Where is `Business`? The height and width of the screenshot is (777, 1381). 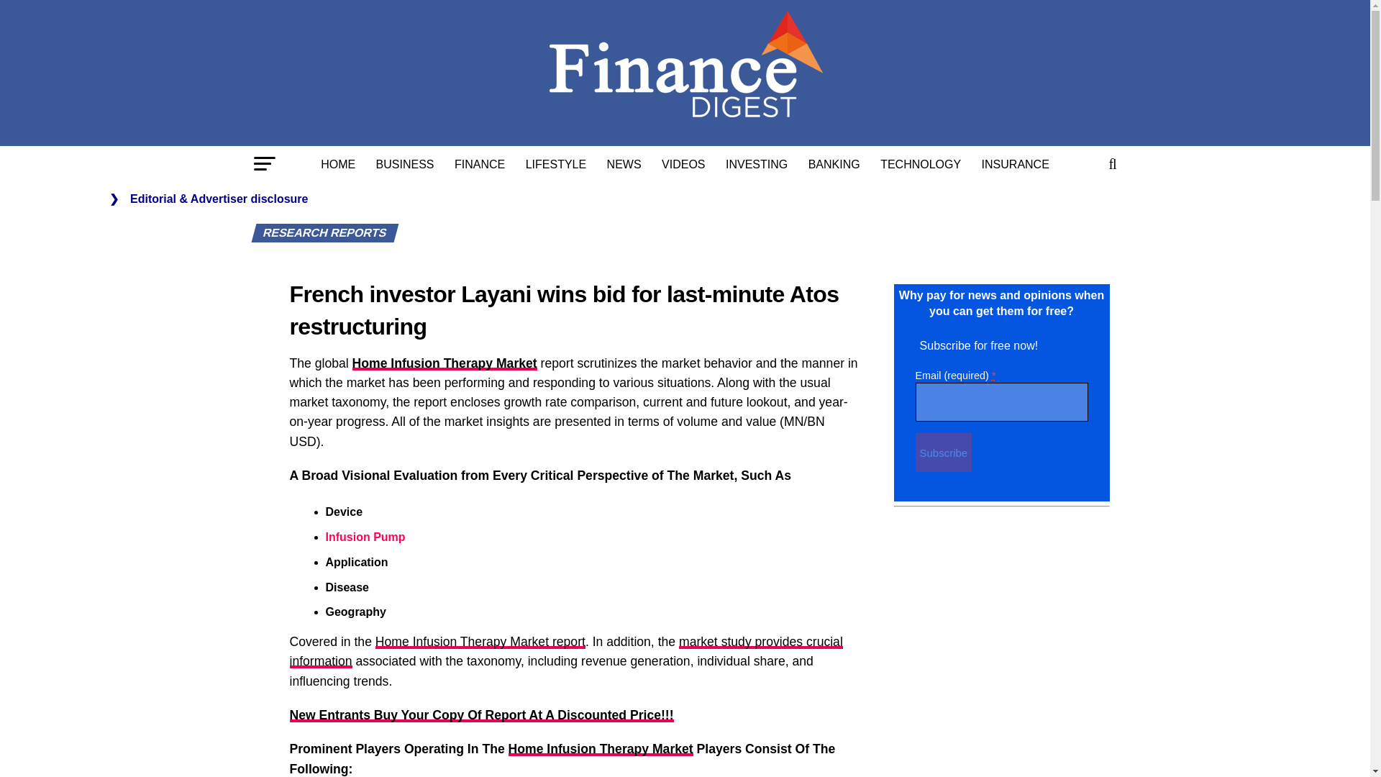
Business is located at coordinates (405, 164).